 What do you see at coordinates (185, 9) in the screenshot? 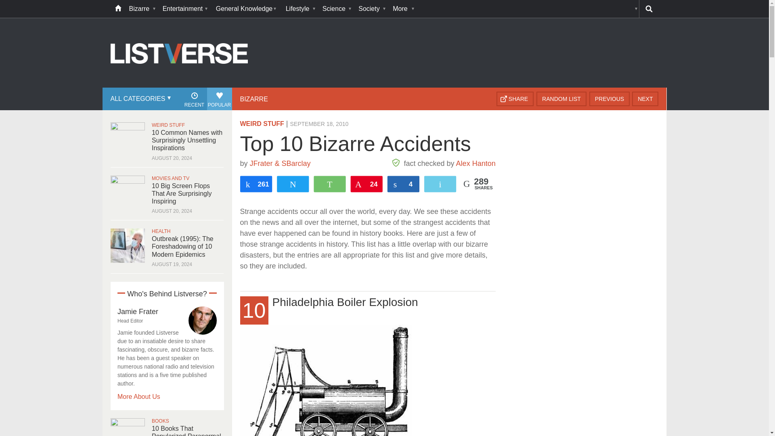
I see `Entertainment` at bounding box center [185, 9].